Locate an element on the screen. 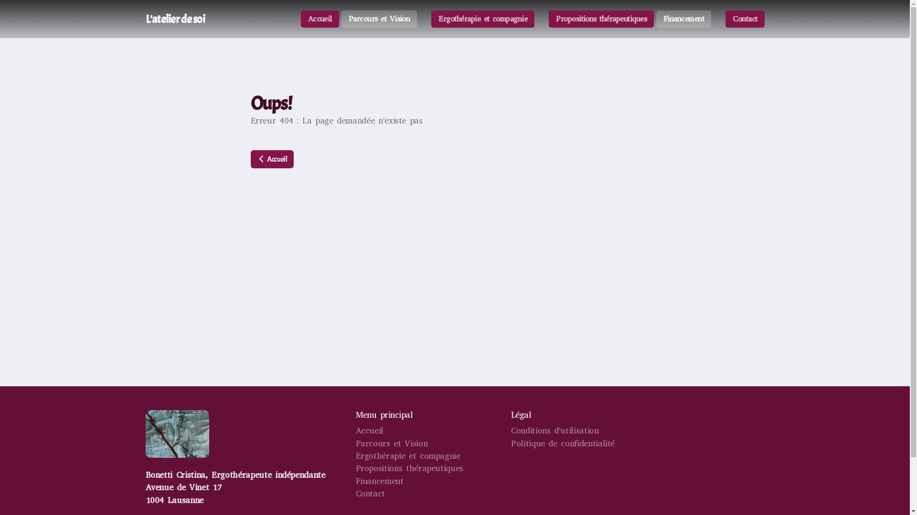  Conditions d'utilisation is located at coordinates (555, 431).